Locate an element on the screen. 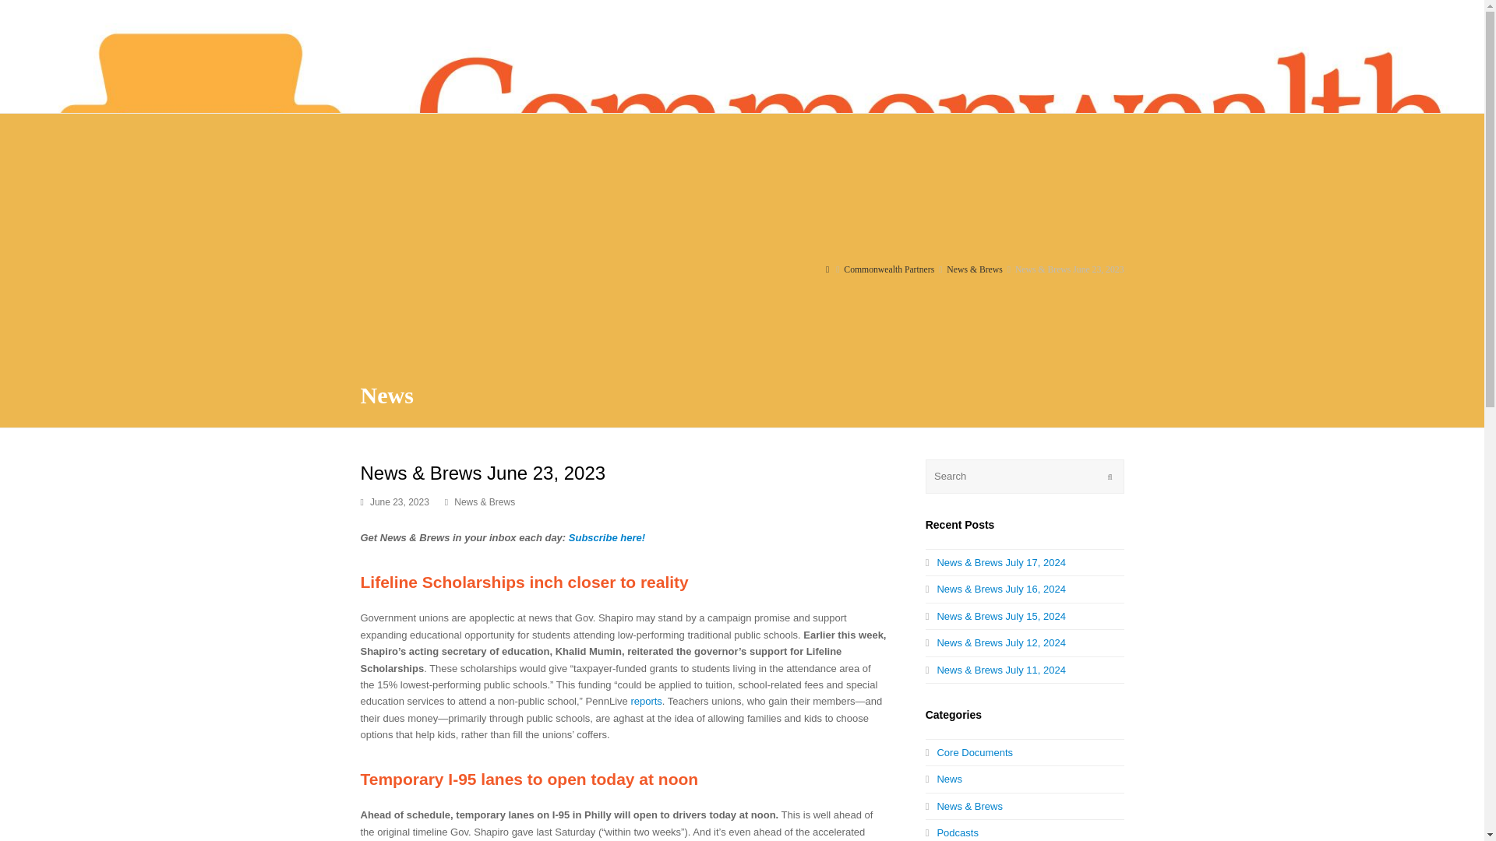 This screenshot has height=841, width=1496. Subscribe here! is located at coordinates (606, 537).